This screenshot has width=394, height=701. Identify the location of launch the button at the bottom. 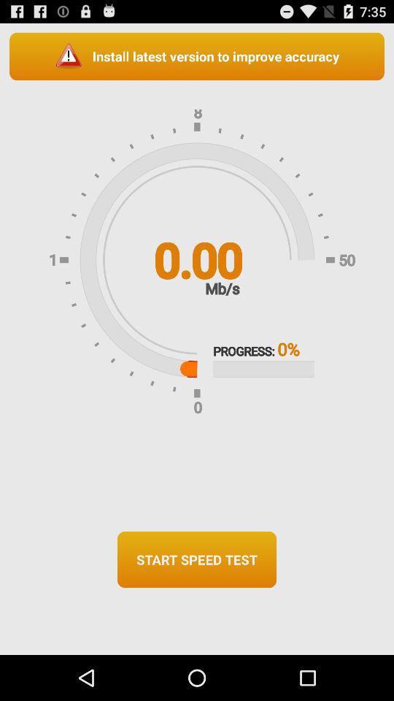
(197, 559).